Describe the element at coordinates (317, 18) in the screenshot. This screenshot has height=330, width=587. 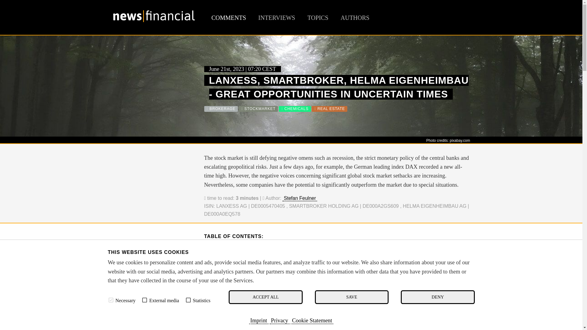
I see `TOPICS` at that location.